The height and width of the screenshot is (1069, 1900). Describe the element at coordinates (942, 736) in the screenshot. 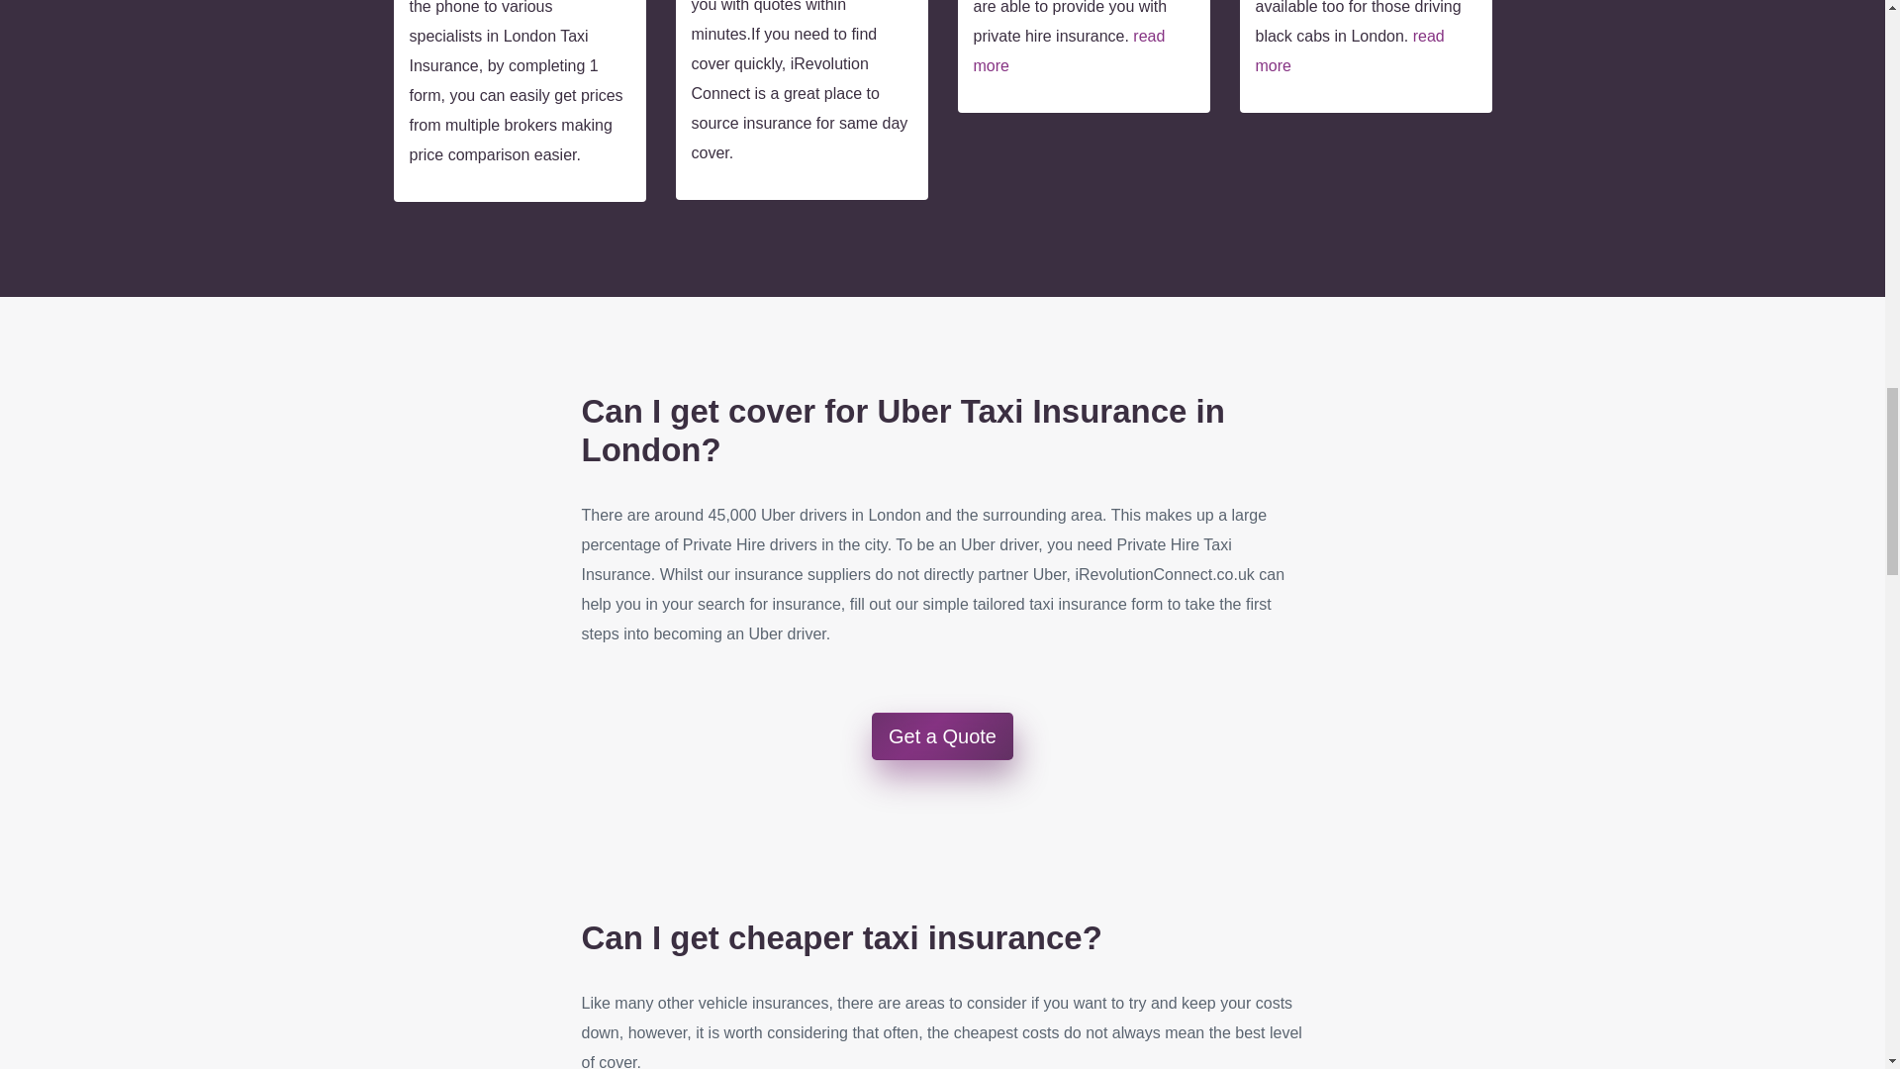

I see `Get a Quote` at that location.